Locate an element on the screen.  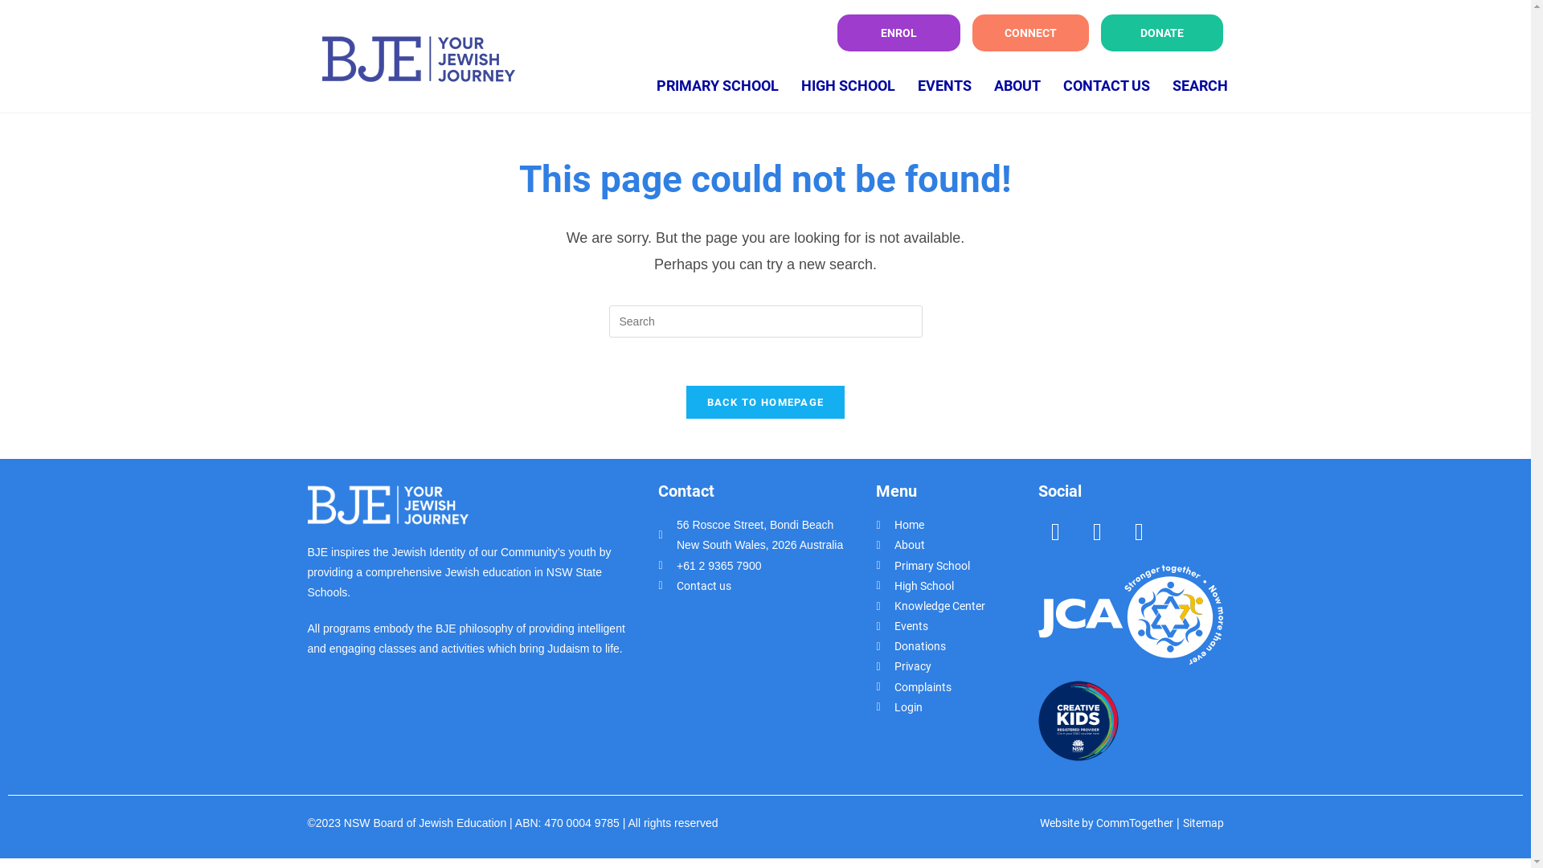
HIGH SCHOOL is located at coordinates (849, 86).